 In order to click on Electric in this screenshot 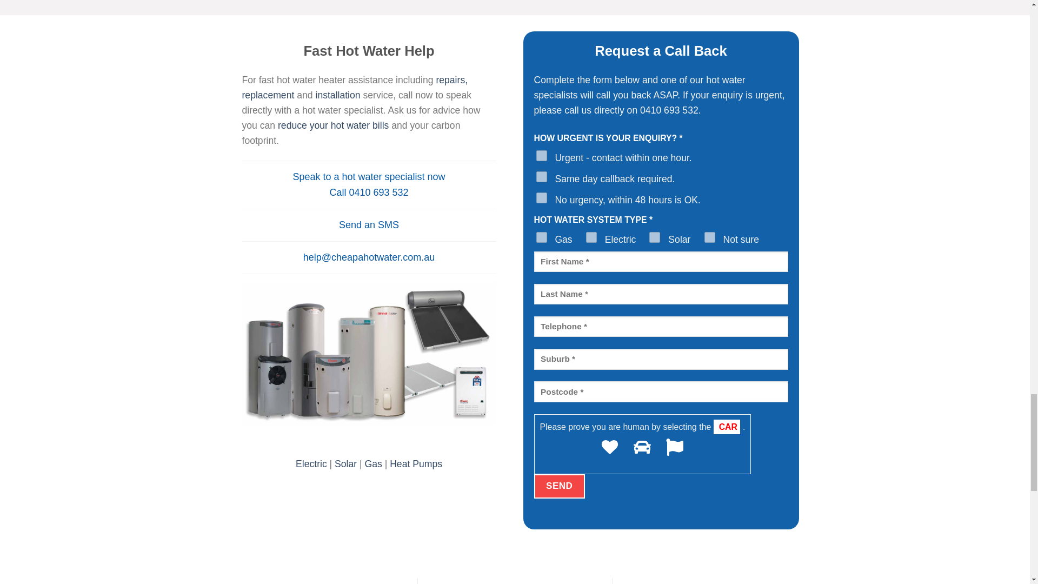, I will do `click(591, 237)`.